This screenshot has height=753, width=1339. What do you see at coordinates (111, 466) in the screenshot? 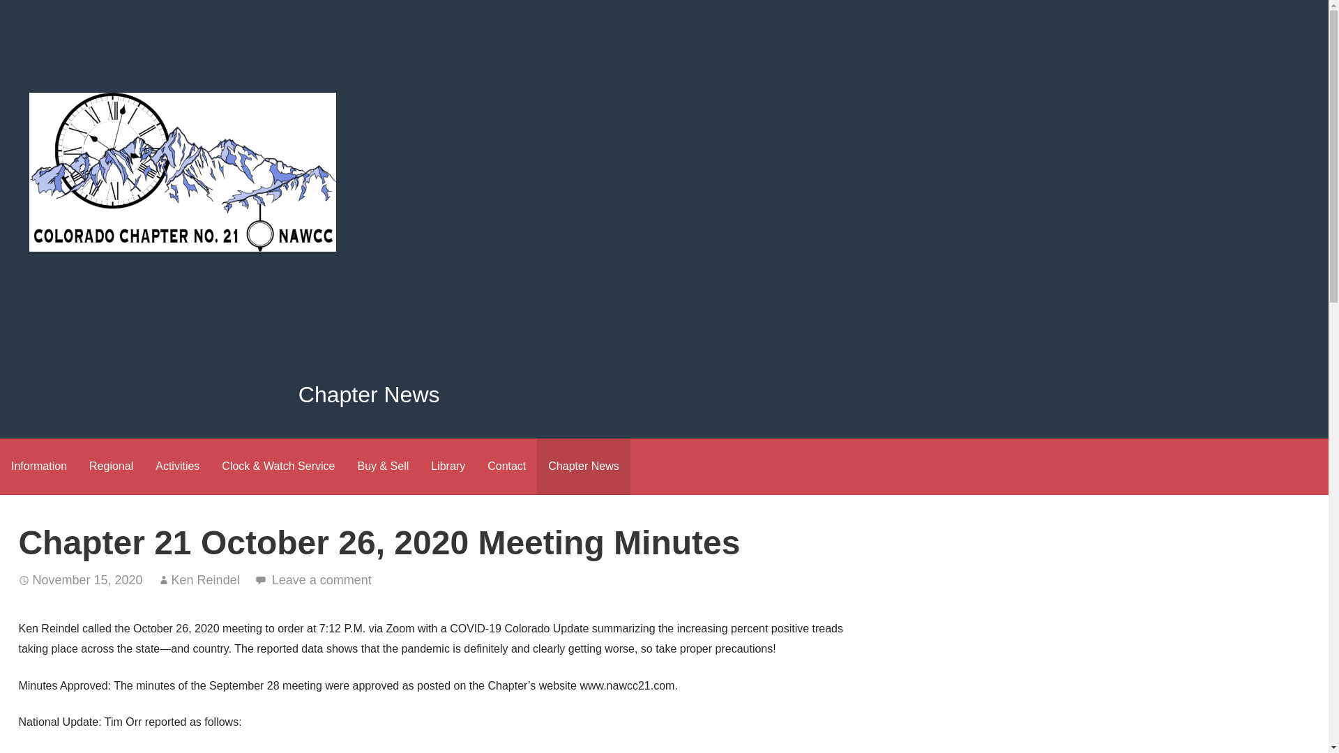
I see `Regional` at bounding box center [111, 466].